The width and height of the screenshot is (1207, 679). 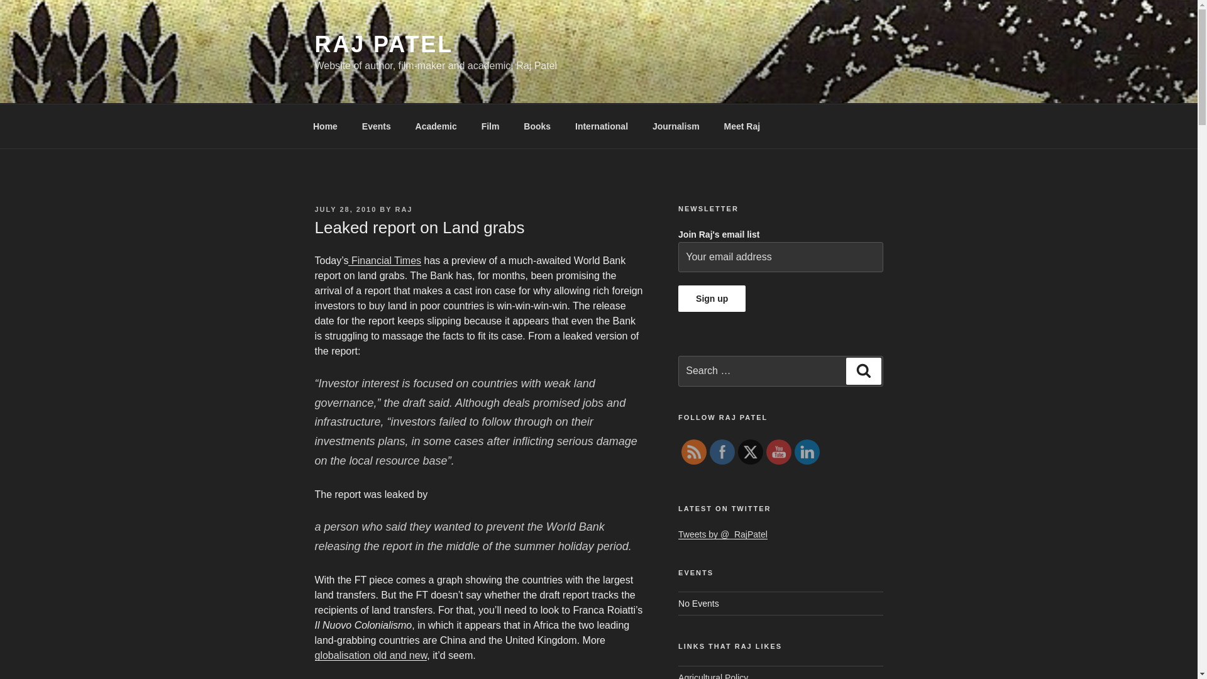 I want to click on Sign up, so click(x=712, y=298).